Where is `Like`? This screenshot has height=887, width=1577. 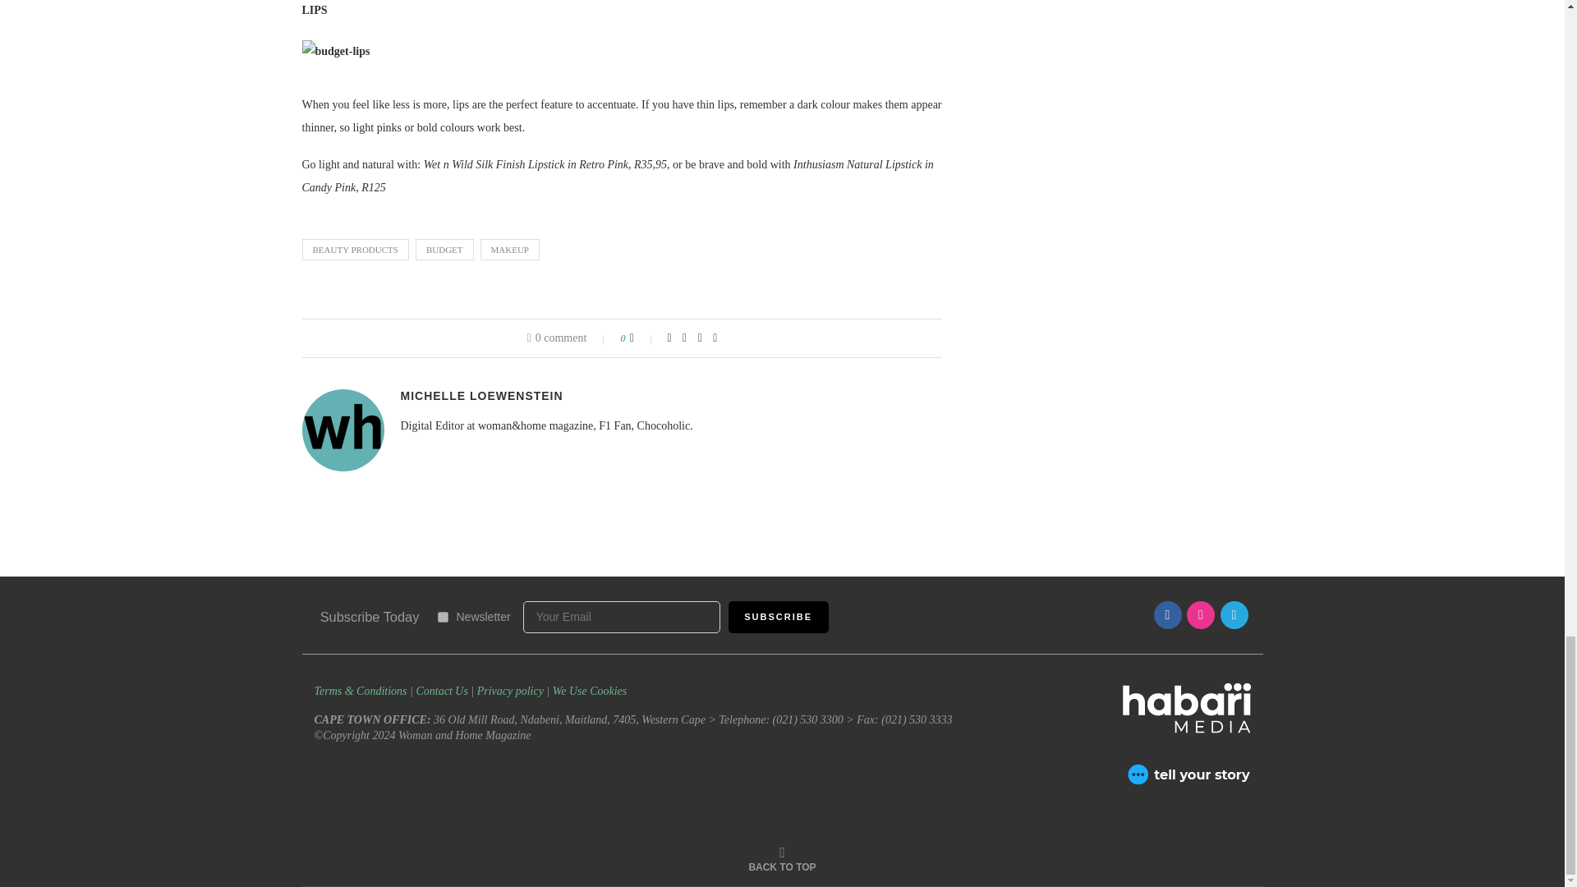
Like is located at coordinates (642, 338).